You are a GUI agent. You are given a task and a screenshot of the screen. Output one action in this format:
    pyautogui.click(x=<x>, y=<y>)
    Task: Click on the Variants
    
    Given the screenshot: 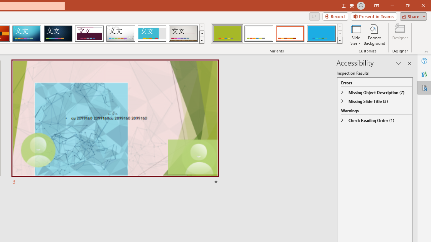 What is the action you would take?
    pyautogui.click(x=340, y=40)
    